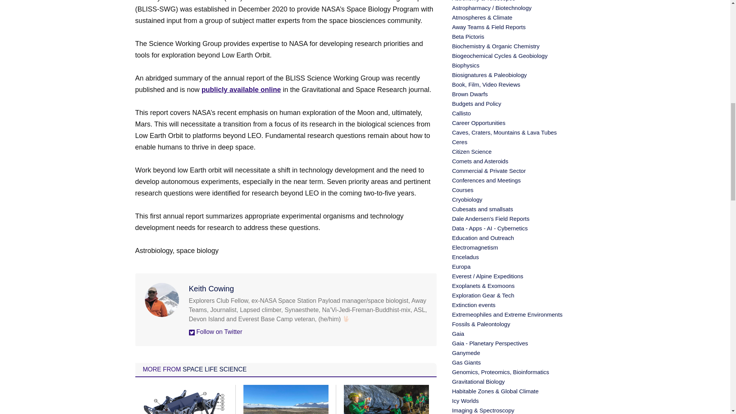 This screenshot has height=414, width=736. I want to click on Follow on Twitter, so click(215, 332).